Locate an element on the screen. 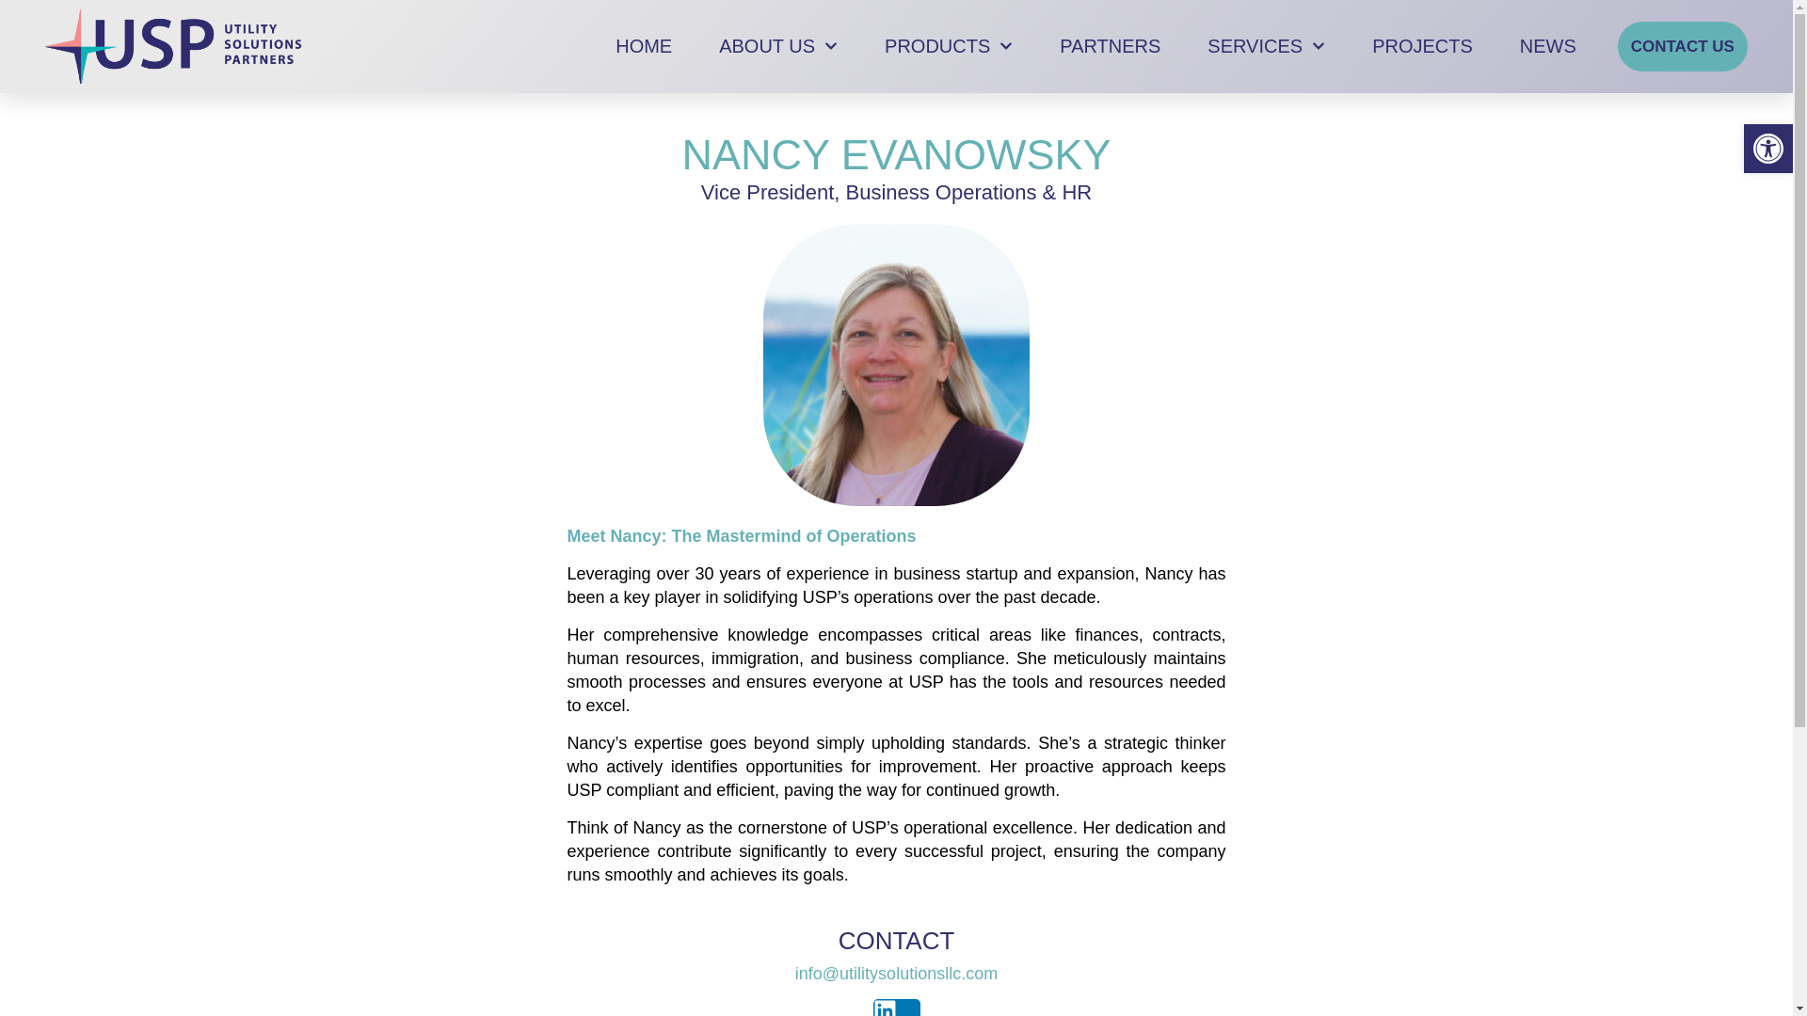 The image size is (1807, 1016). ABOUT US is located at coordinates (778, 47).